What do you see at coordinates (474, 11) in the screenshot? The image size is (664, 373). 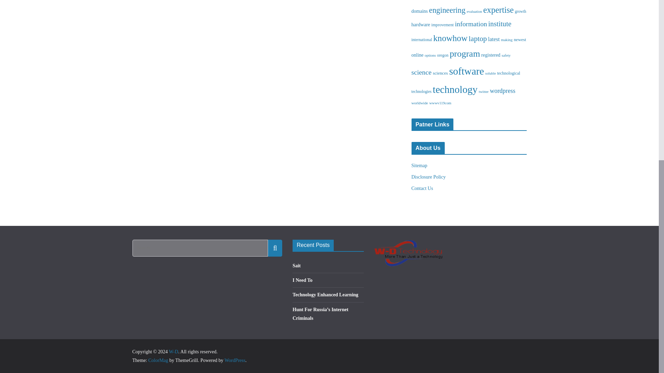 I see `evaluation` at bounding box center [474, 11].